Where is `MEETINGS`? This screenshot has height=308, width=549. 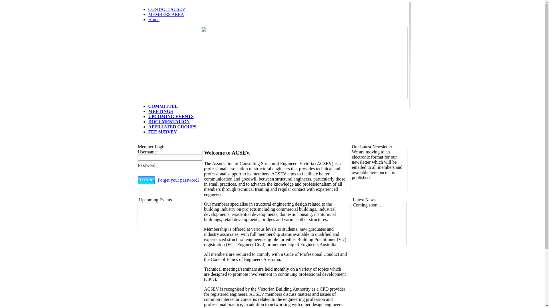 MEETINGS is located at coordinates (160, 111).